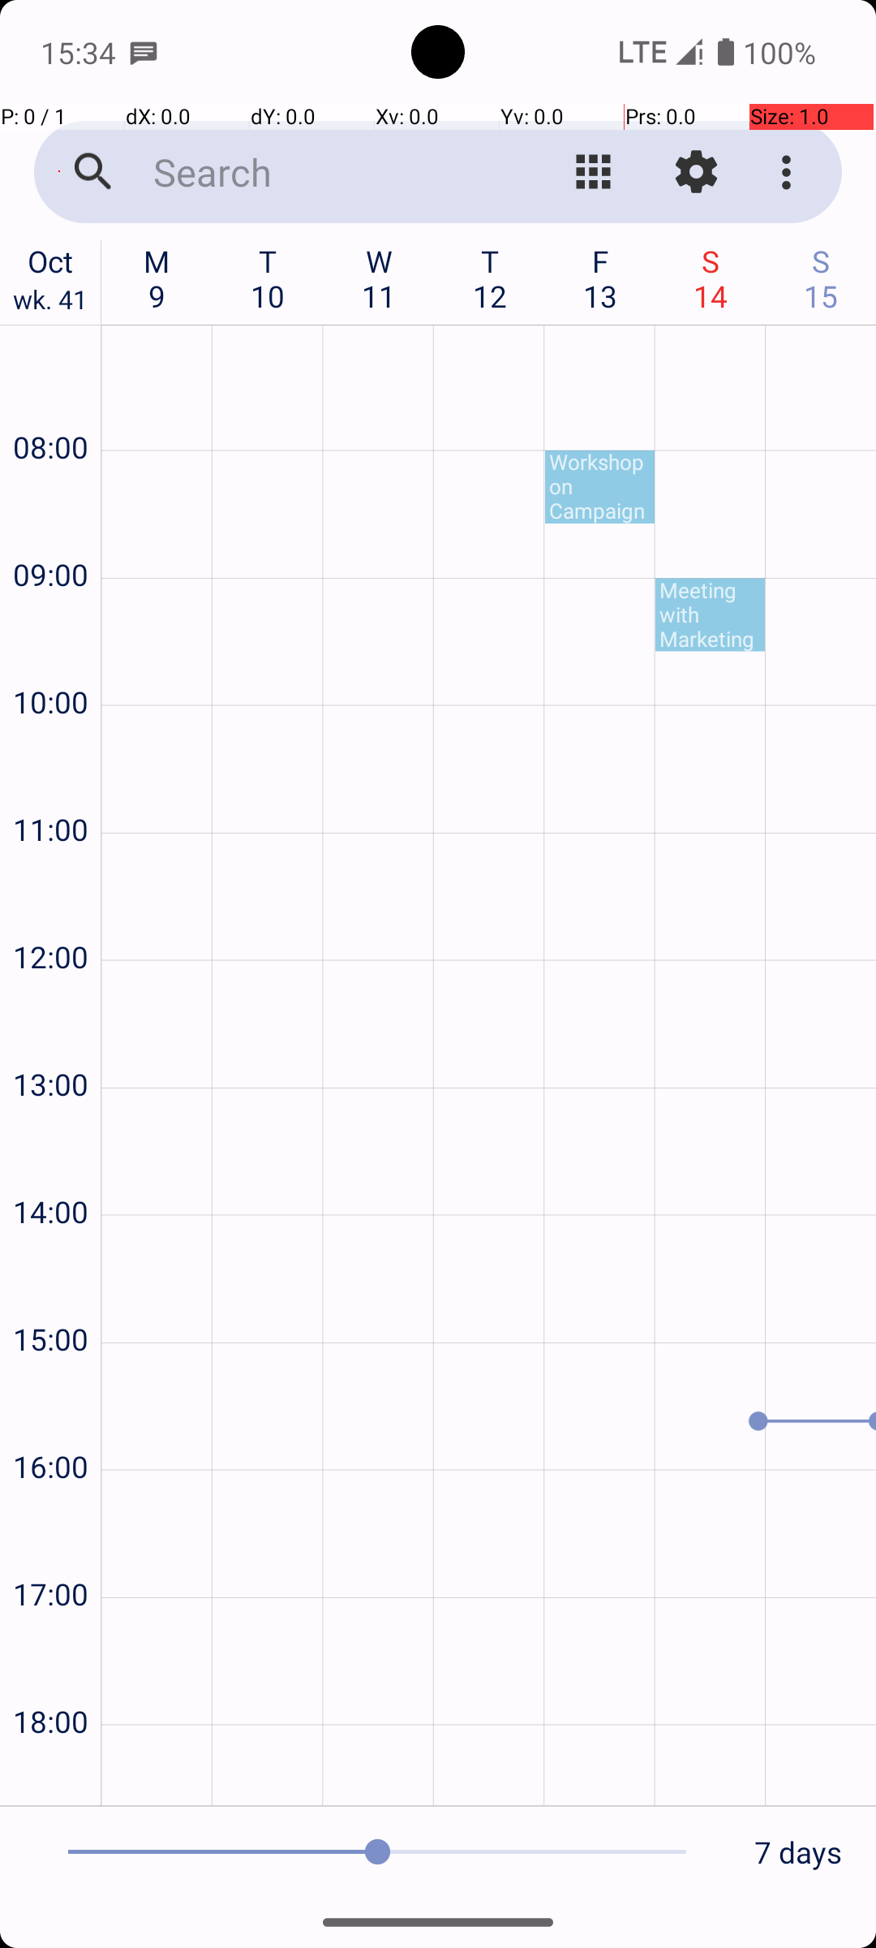 This screenshot has height=1948, width=876. I want to click on 14:00, so click(50, 1168).